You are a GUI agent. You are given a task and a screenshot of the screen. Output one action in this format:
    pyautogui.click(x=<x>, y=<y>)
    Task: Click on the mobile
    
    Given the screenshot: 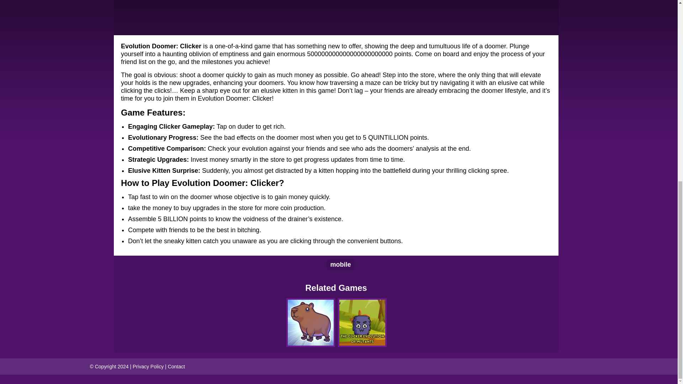 What is the action you would take?
    pyautogui.click(x=340, y=265)
    